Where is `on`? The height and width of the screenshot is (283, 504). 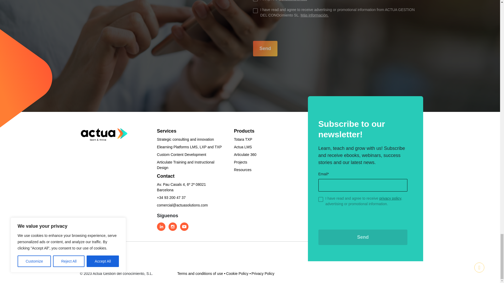 on is located at coordinates (320, 199).